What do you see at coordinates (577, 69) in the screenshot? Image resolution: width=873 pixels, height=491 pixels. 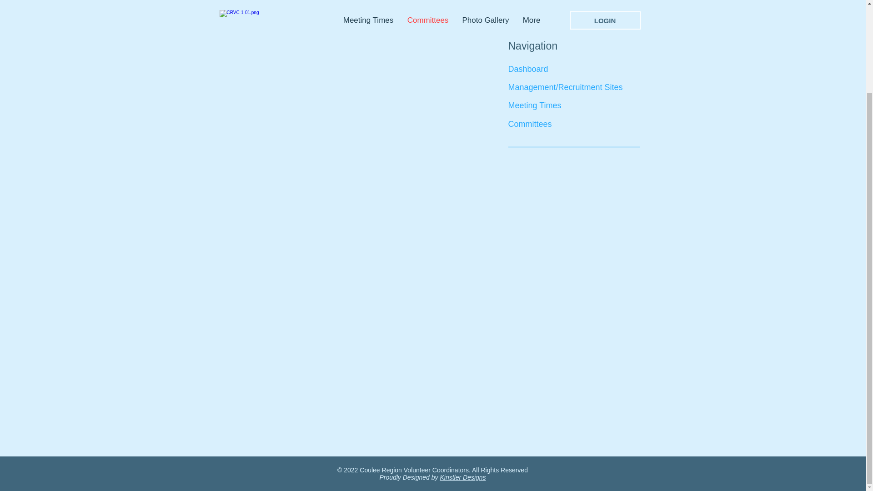 I see `Dashboard` at bounding box center [577, 69].